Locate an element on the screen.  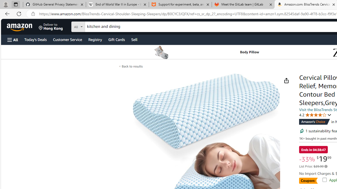
Sustainability features is located at coordinates (302, 131).